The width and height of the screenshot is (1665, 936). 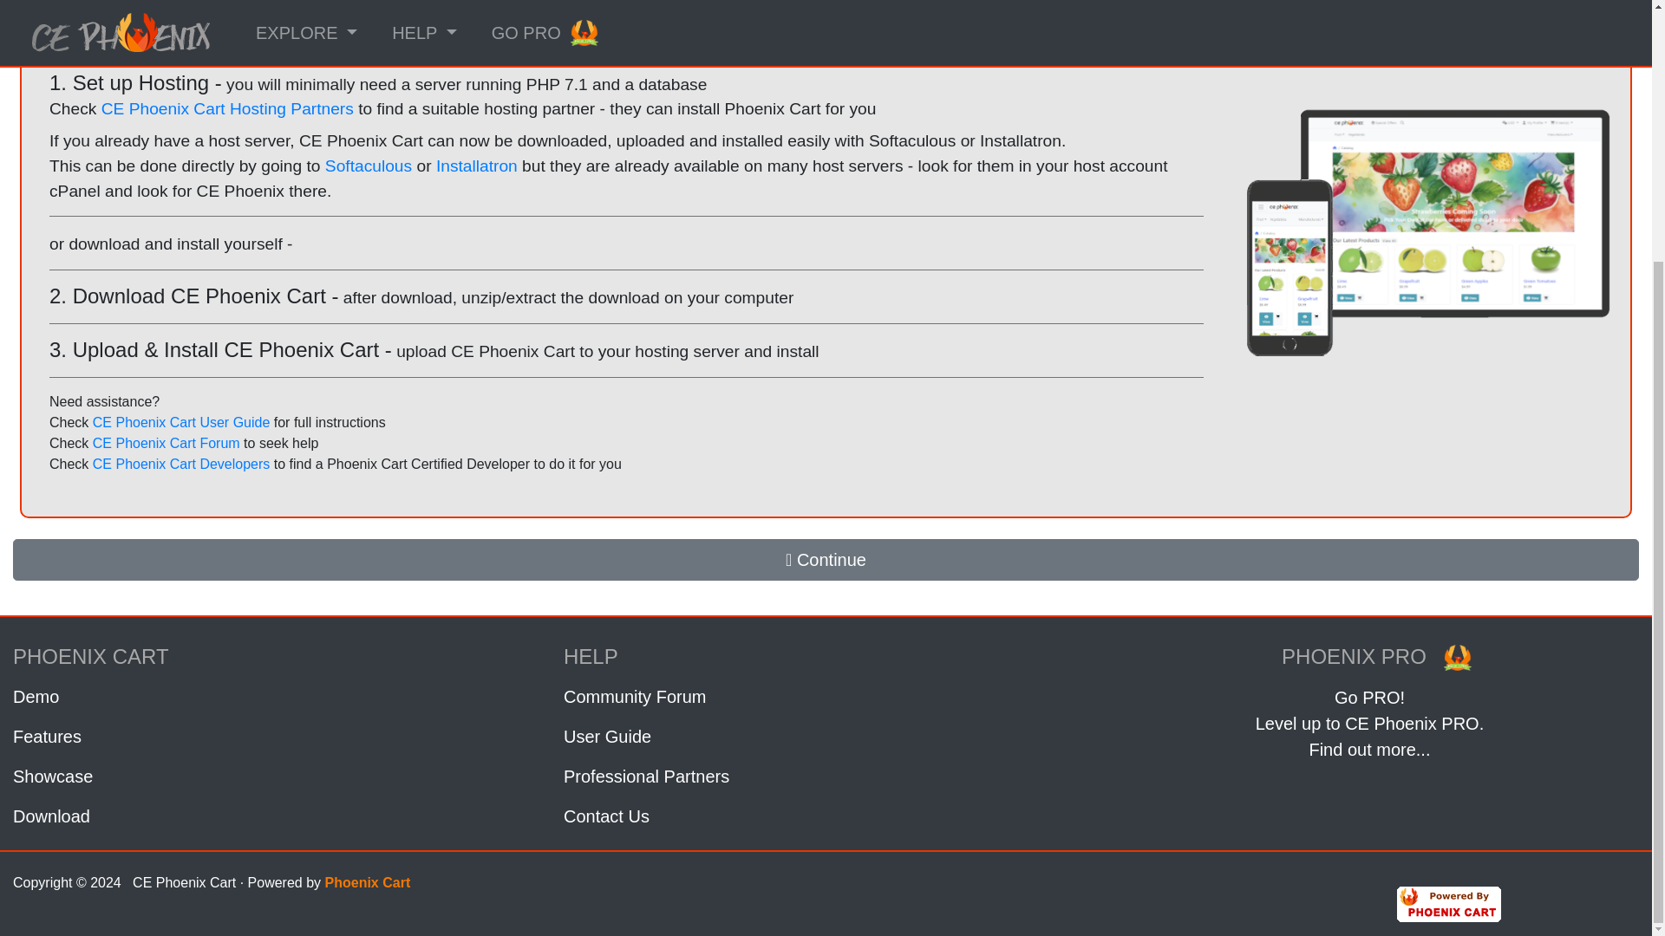 What do you see at coordinates (368, 166) in the screenshot?
I see `Softaculous` at bounding box center [368, 166].